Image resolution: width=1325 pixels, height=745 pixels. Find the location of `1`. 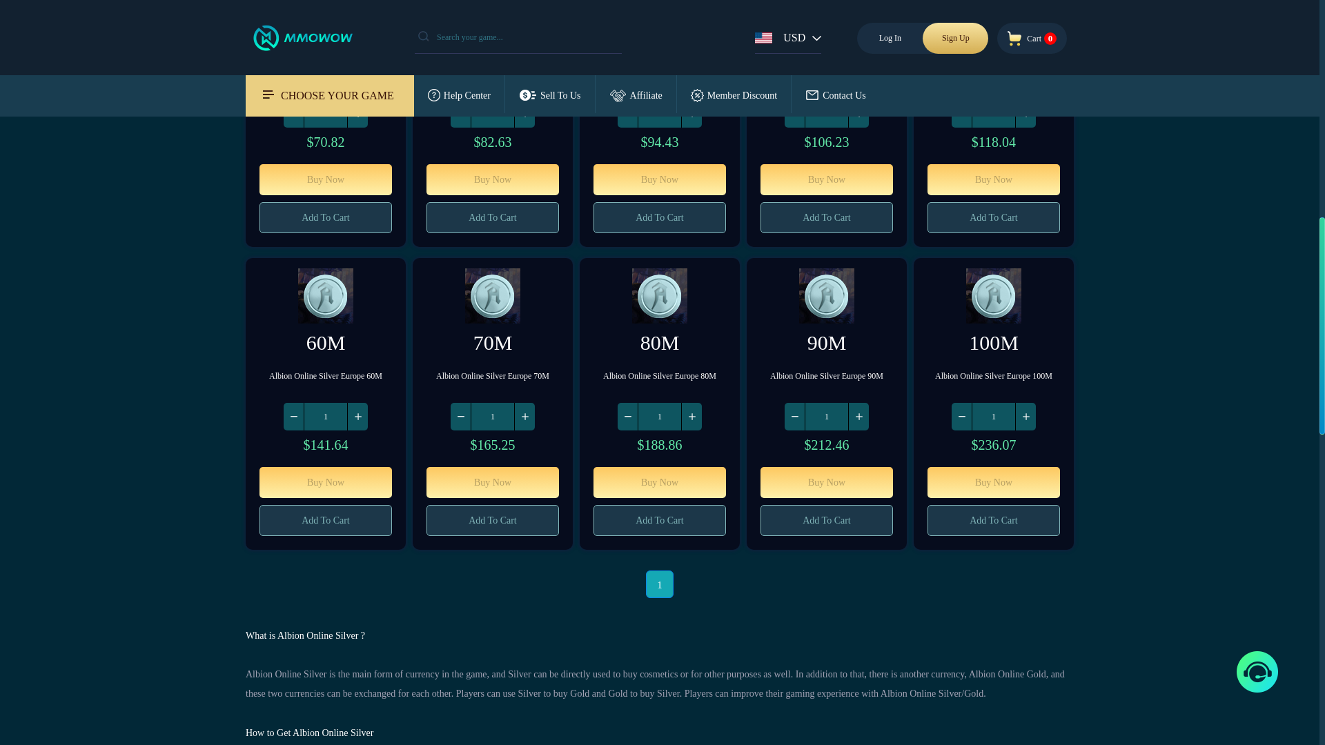

1 is located at coordinates (994, 417).